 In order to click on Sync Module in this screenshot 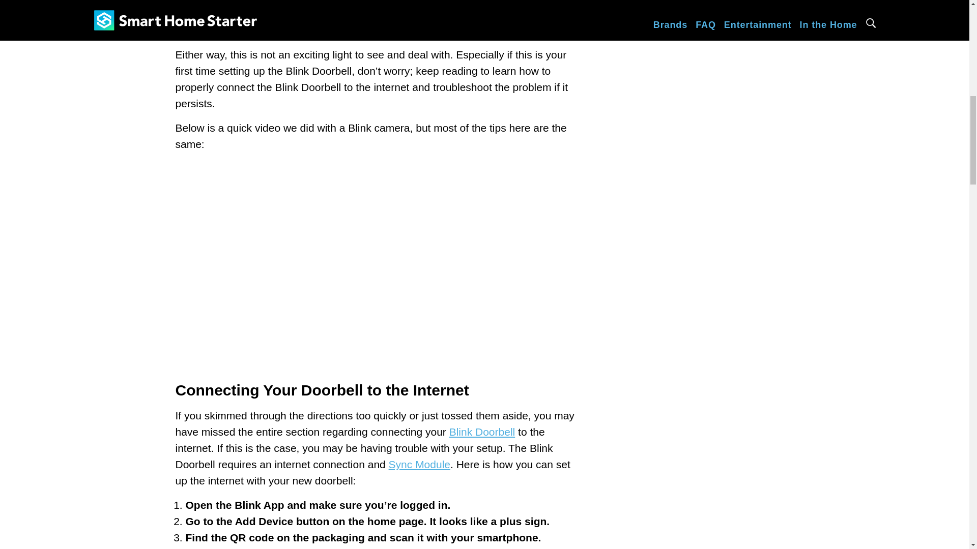, I will do `click(419, 464)`.